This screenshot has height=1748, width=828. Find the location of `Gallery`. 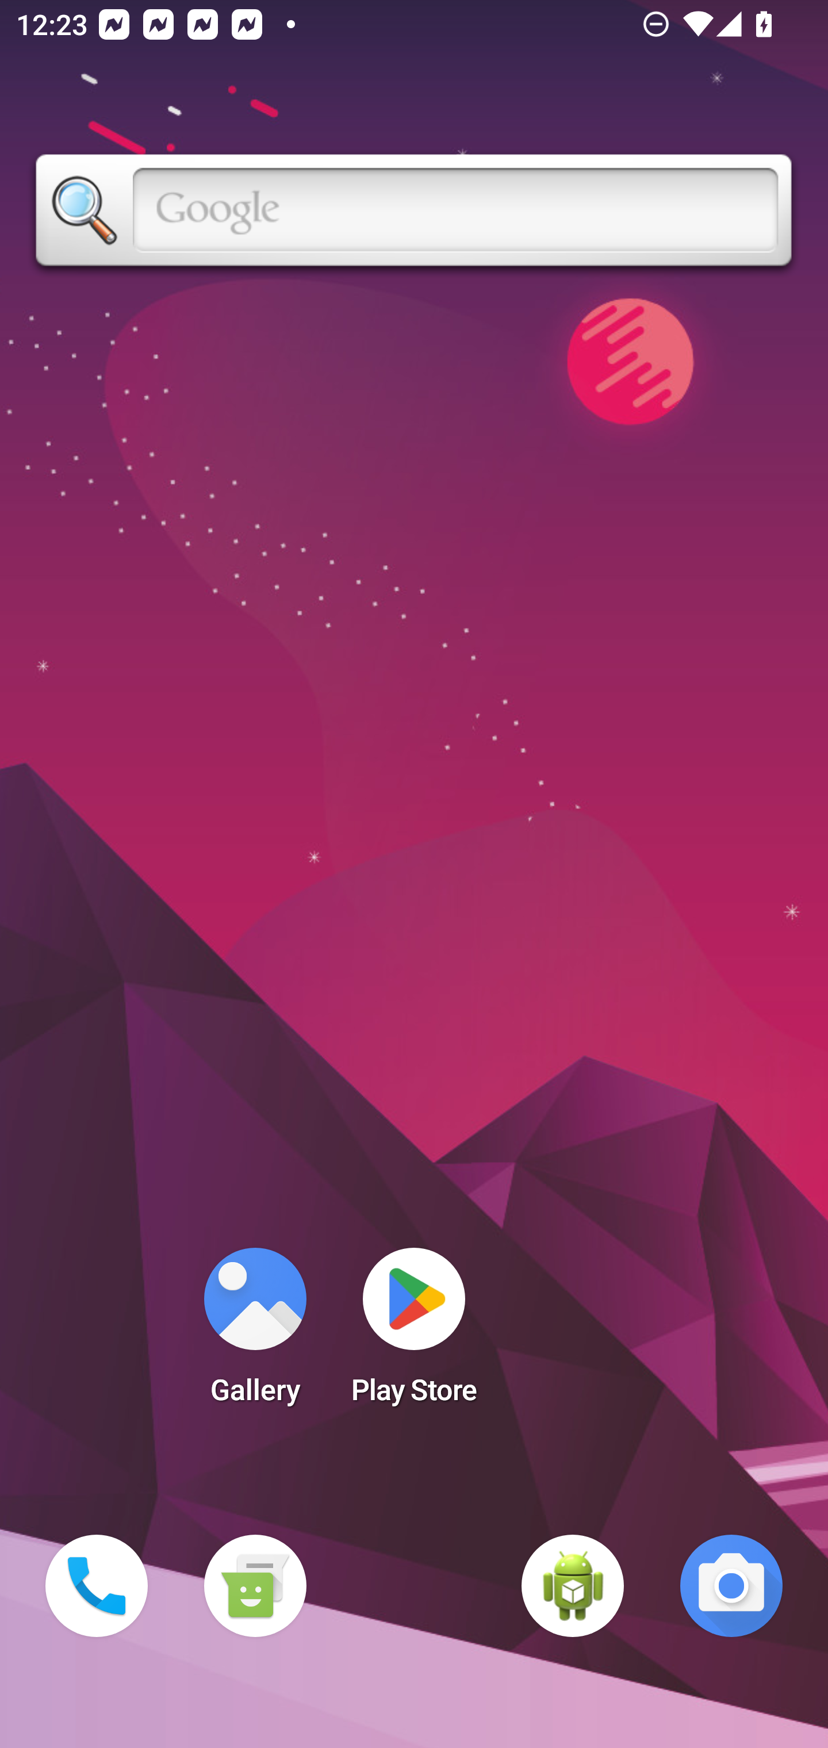

Gallery is located at coordinates (255, 1333).